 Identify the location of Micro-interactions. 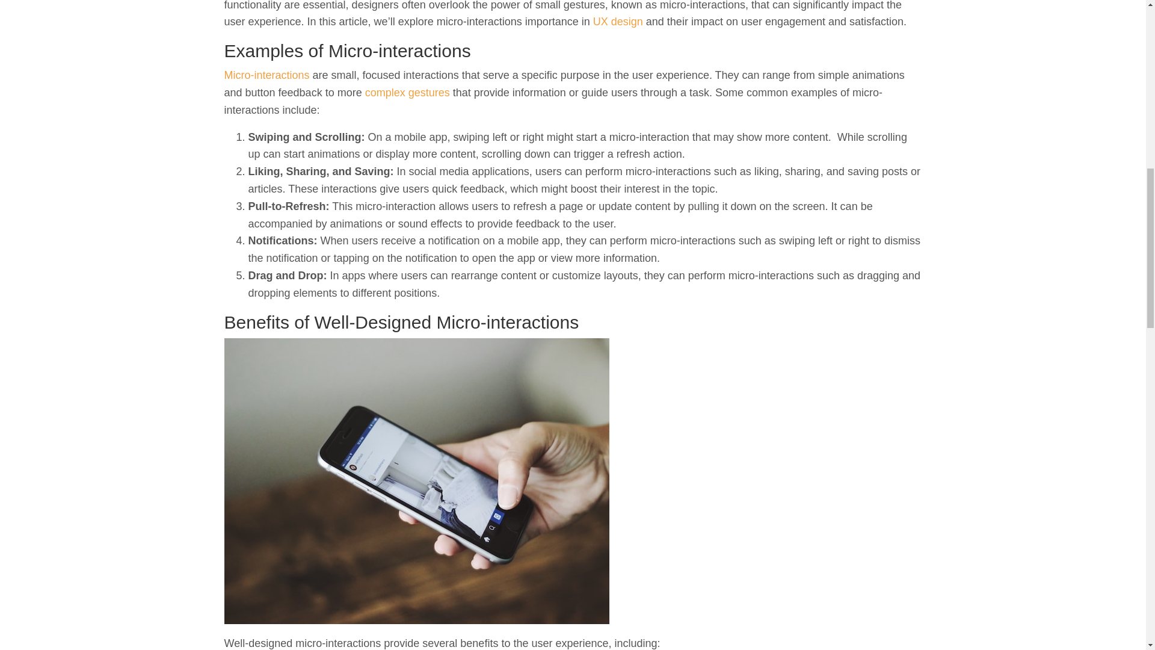
(266, 75).